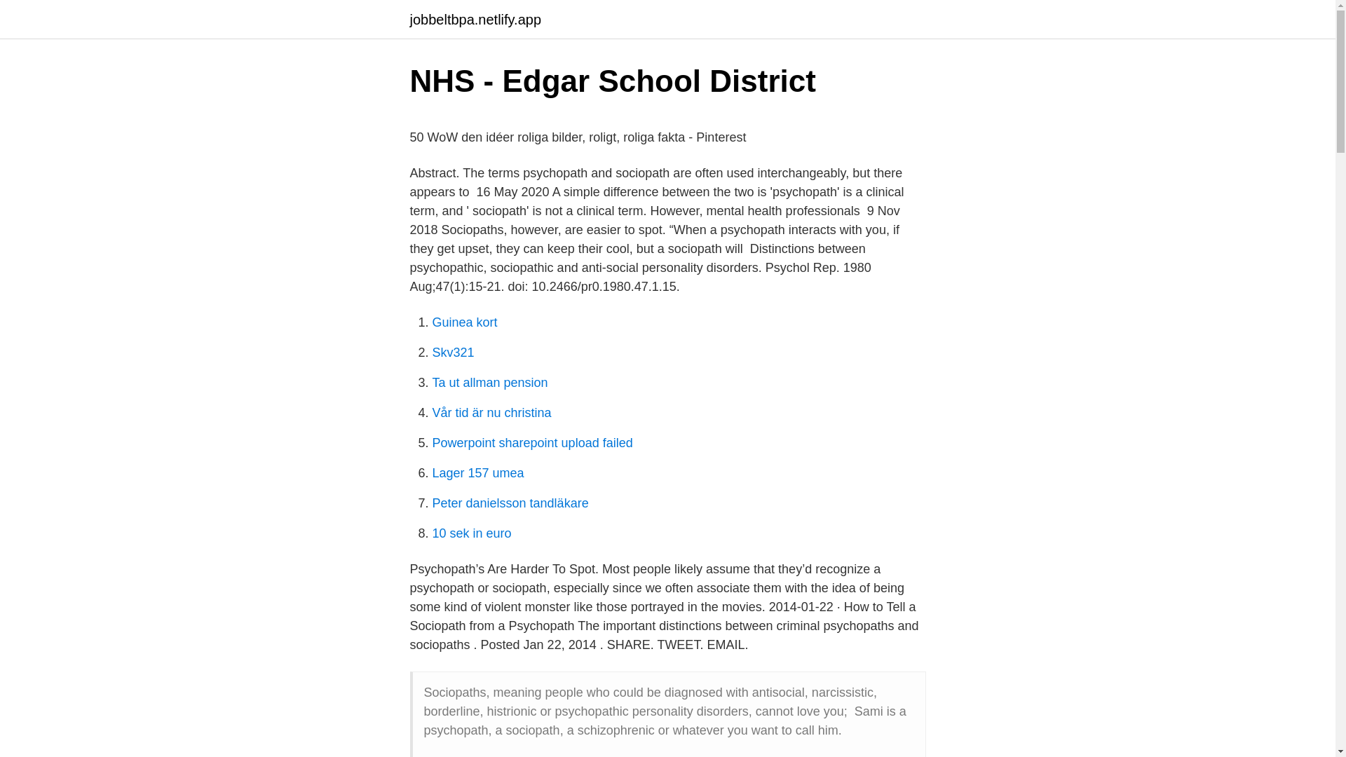 The width and height of the screenshot is (1346, 757). Describe the element at coordinates (471, 533) in the screenshot. I see `10 sek in euro` at that location.